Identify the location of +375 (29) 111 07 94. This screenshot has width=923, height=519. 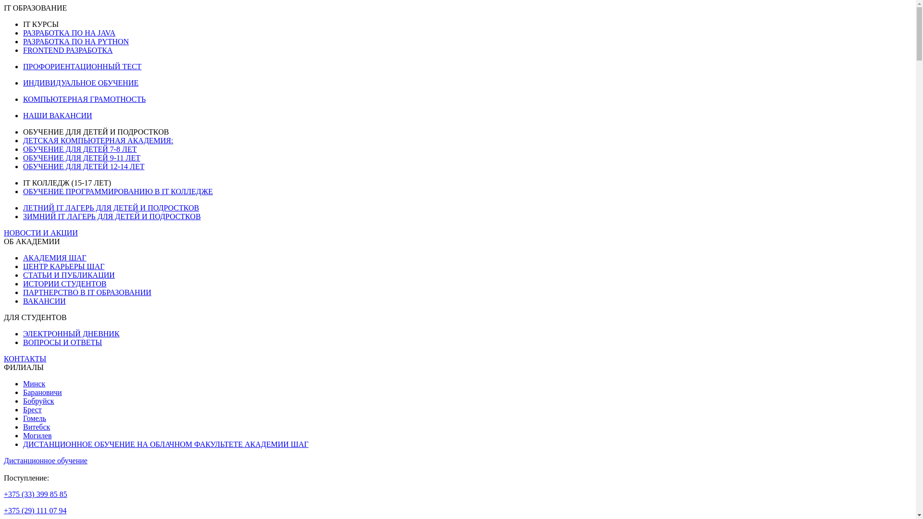
(36, 510).